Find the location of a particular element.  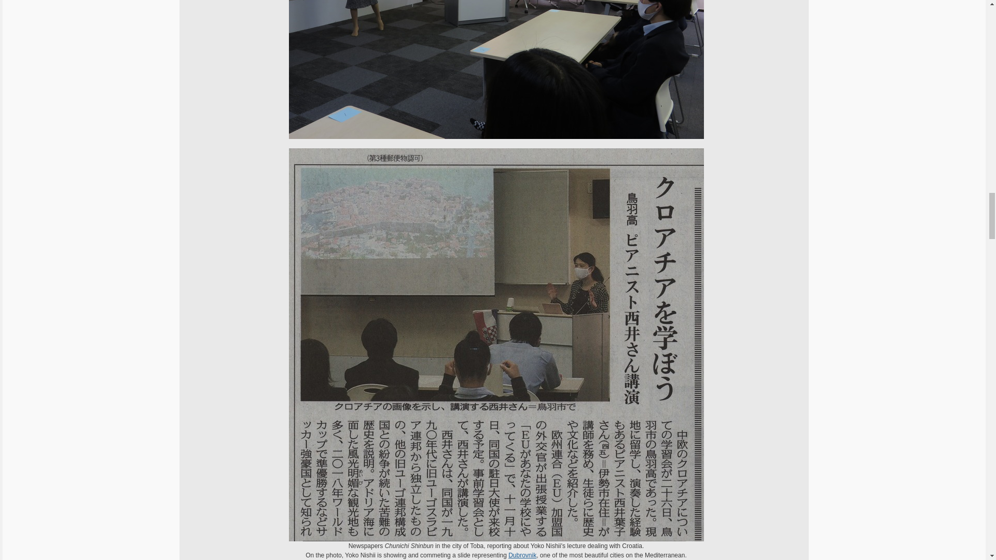

Dubrovnik is located at coordinates (522, 555).